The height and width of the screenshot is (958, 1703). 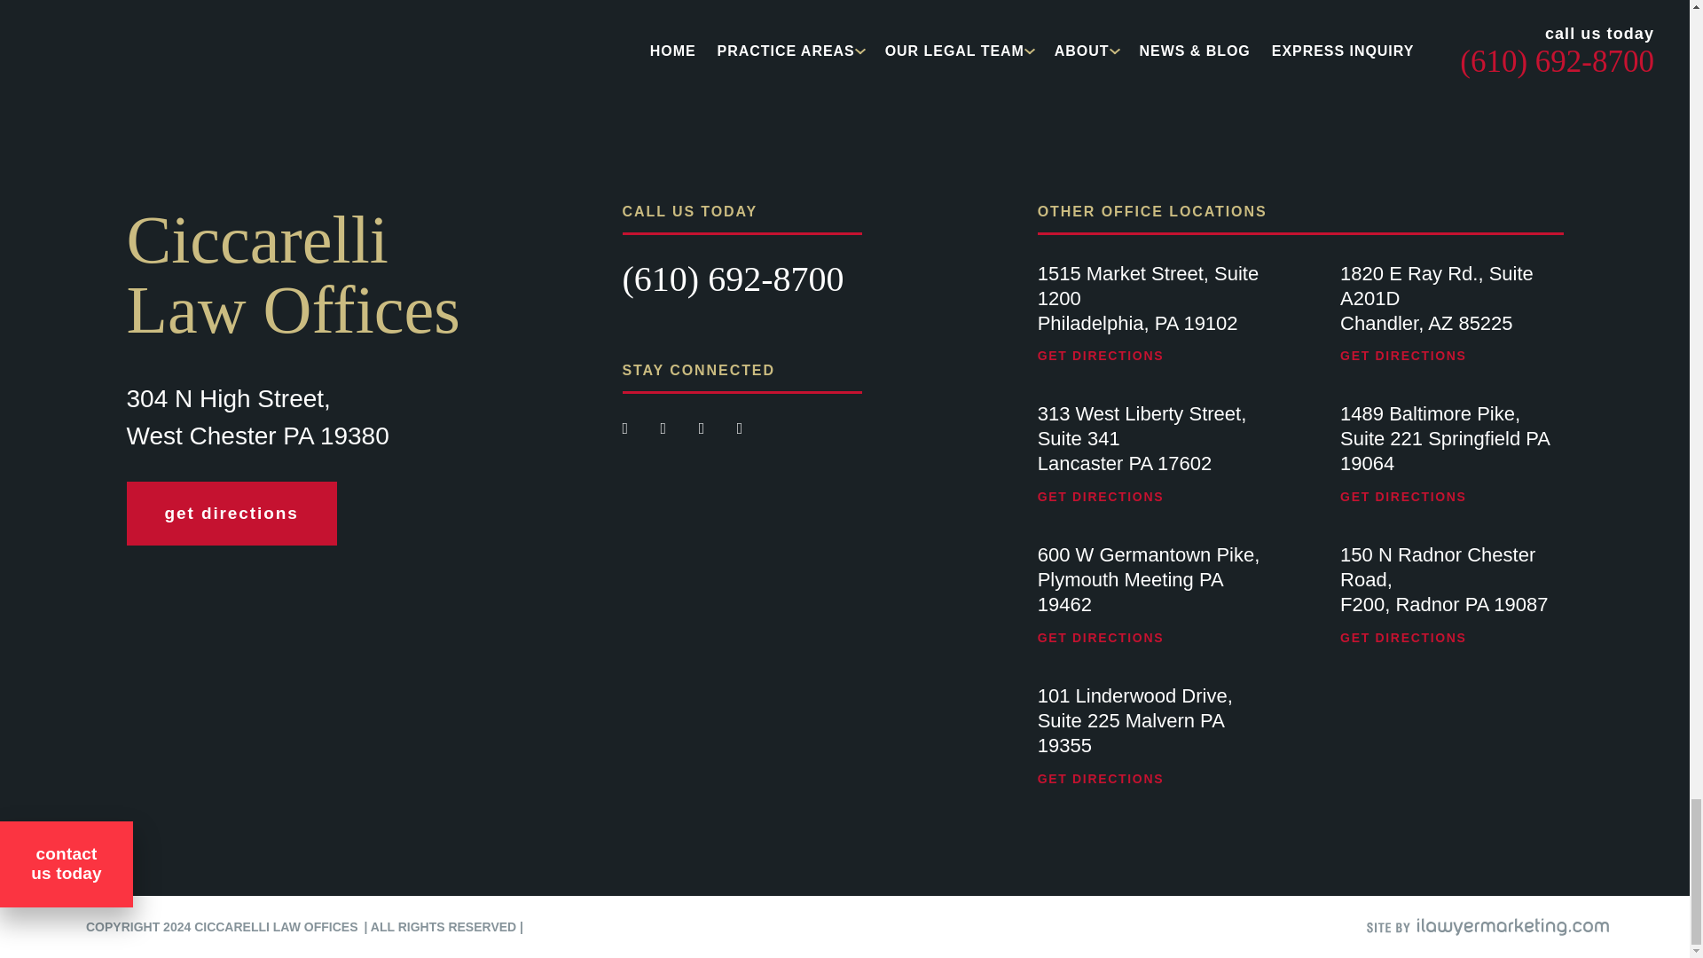 I want to click on Linkedin, so click(x=740, y=428).